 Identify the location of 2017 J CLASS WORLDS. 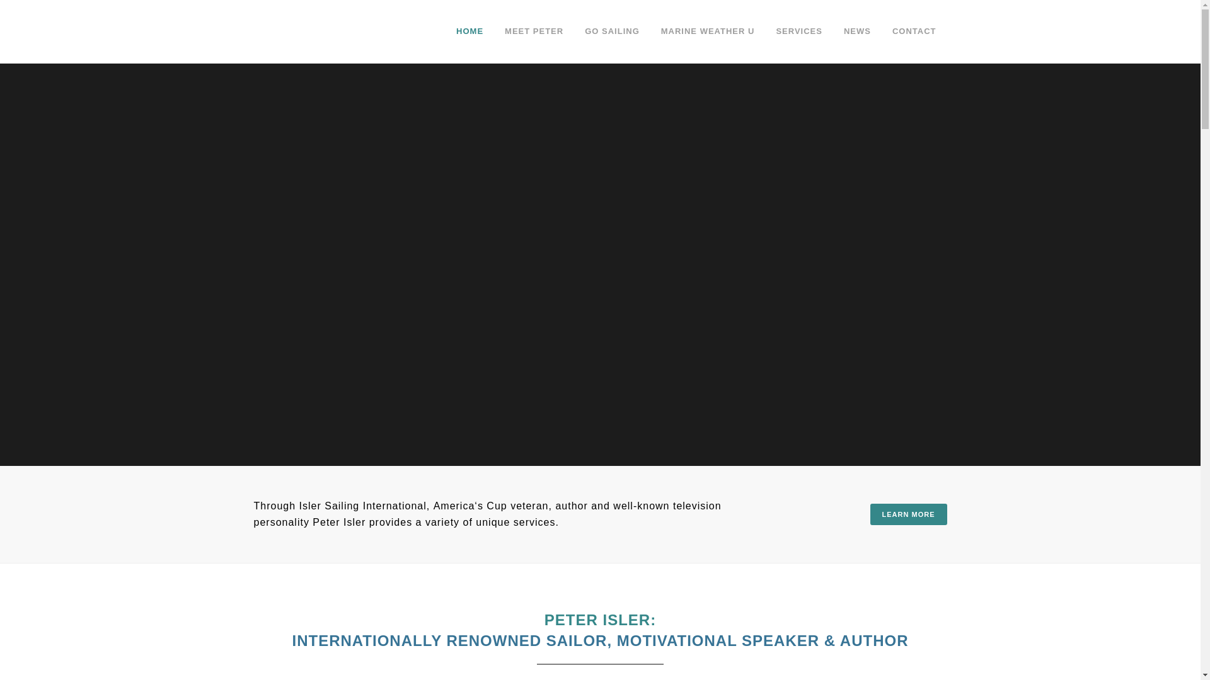
(809, 485).